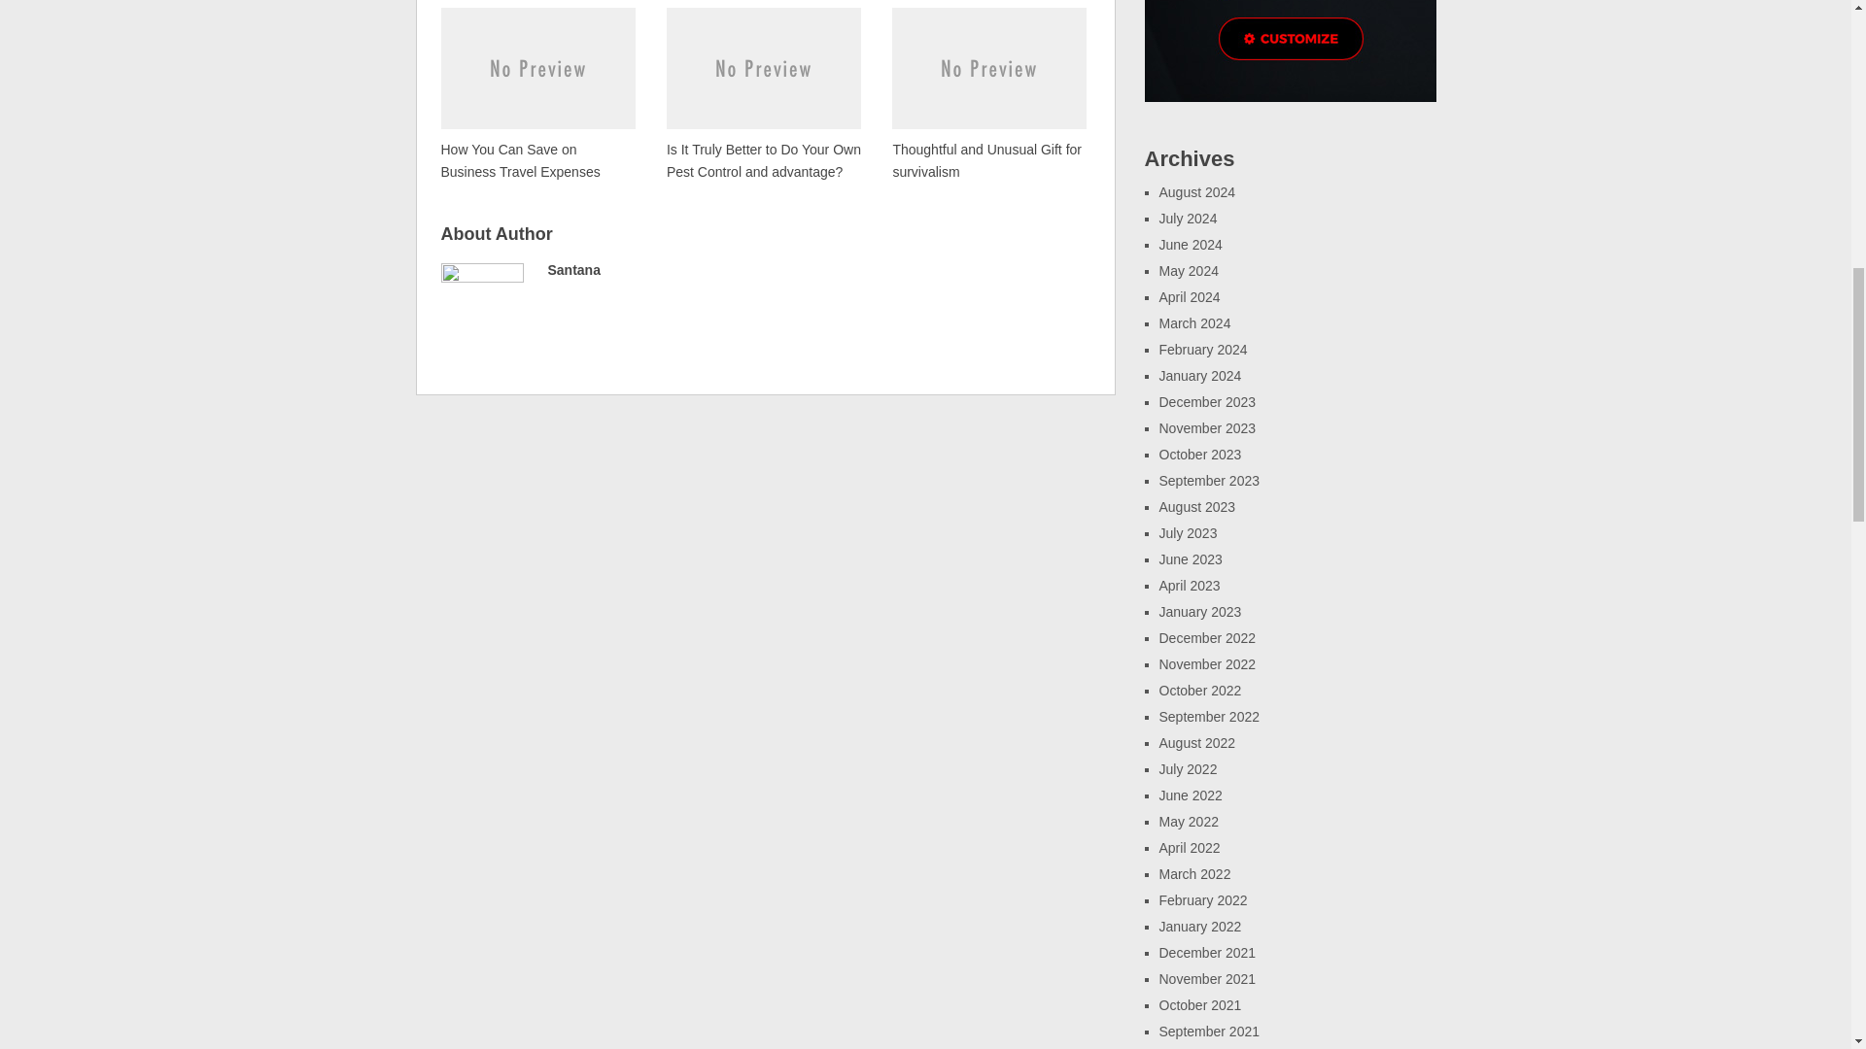 This screenshot has height=1049, width=1866. I want to click on March 2024, so click(1193, 323).